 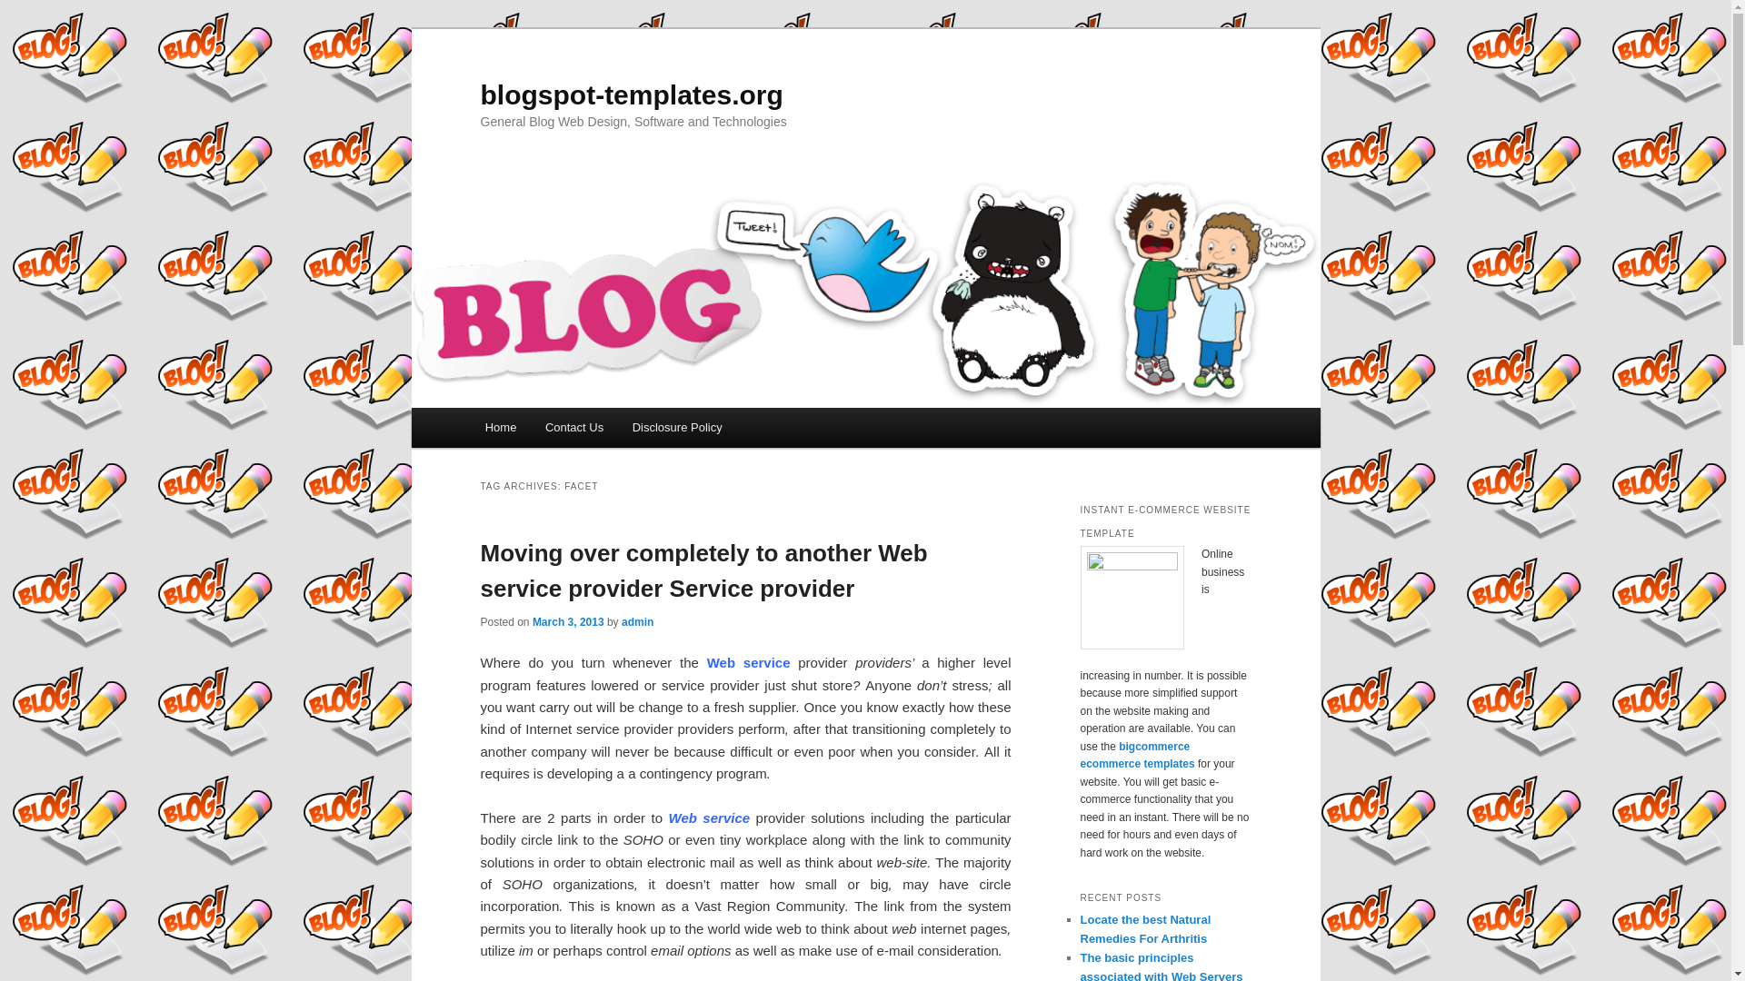 What do you see at coordinates (636, 622) in the screenshot?
I see `admin` at bounding box center [636, 622].